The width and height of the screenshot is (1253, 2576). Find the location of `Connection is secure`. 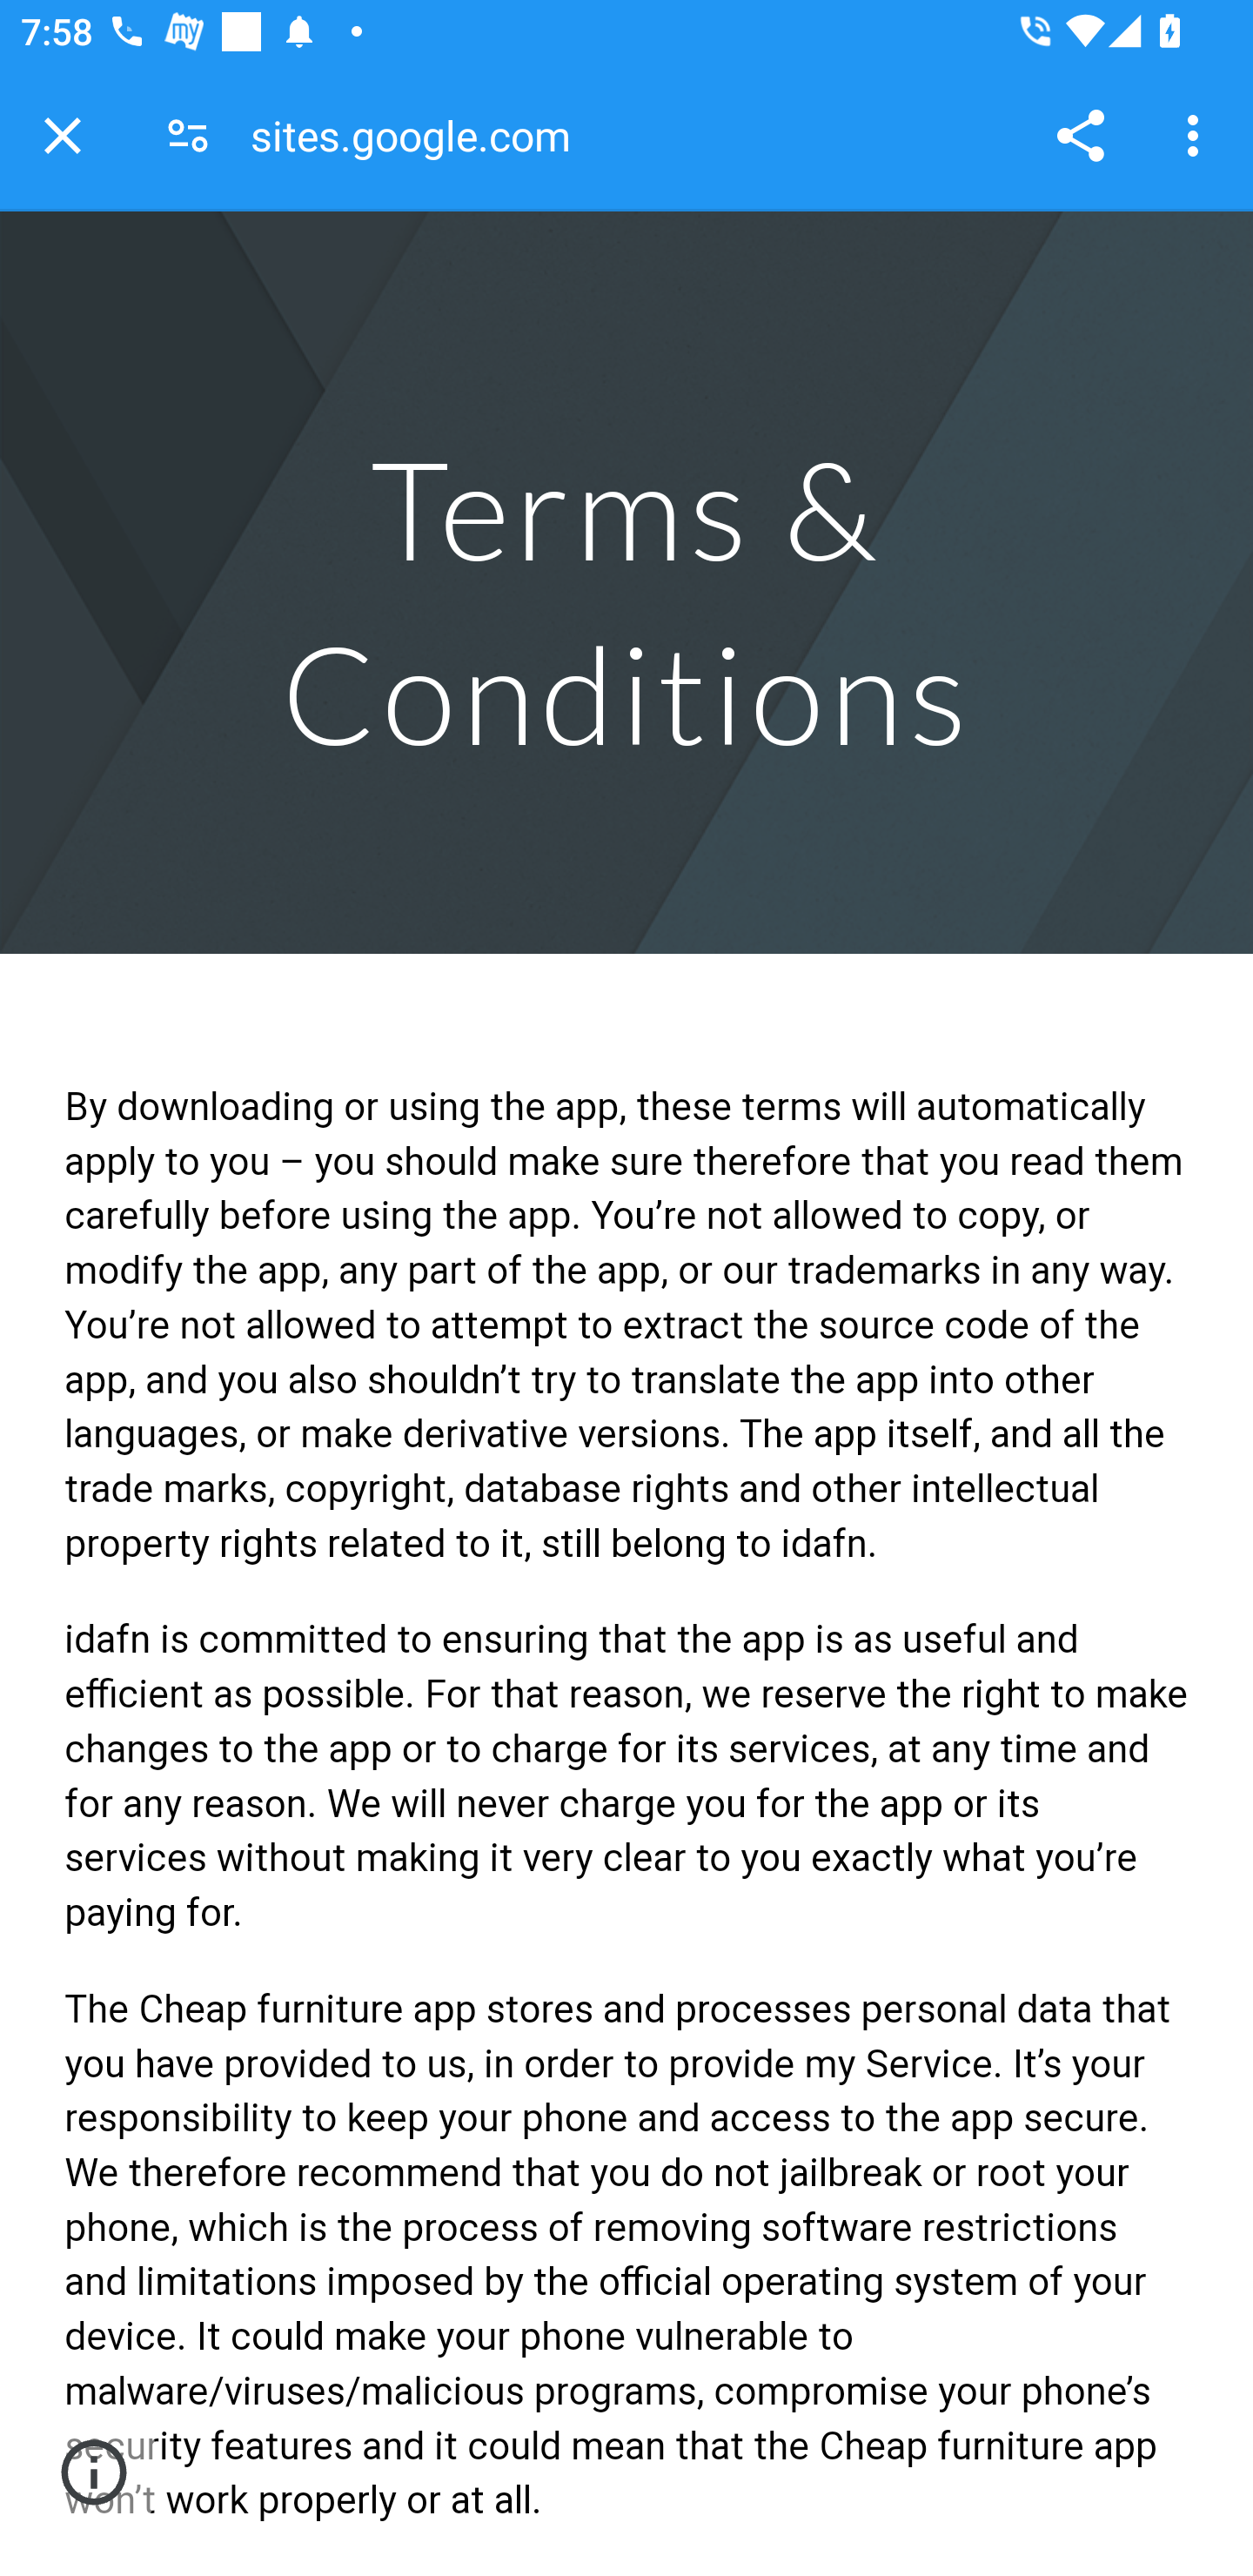

Connection is secure is located at coordinates (188, 134).